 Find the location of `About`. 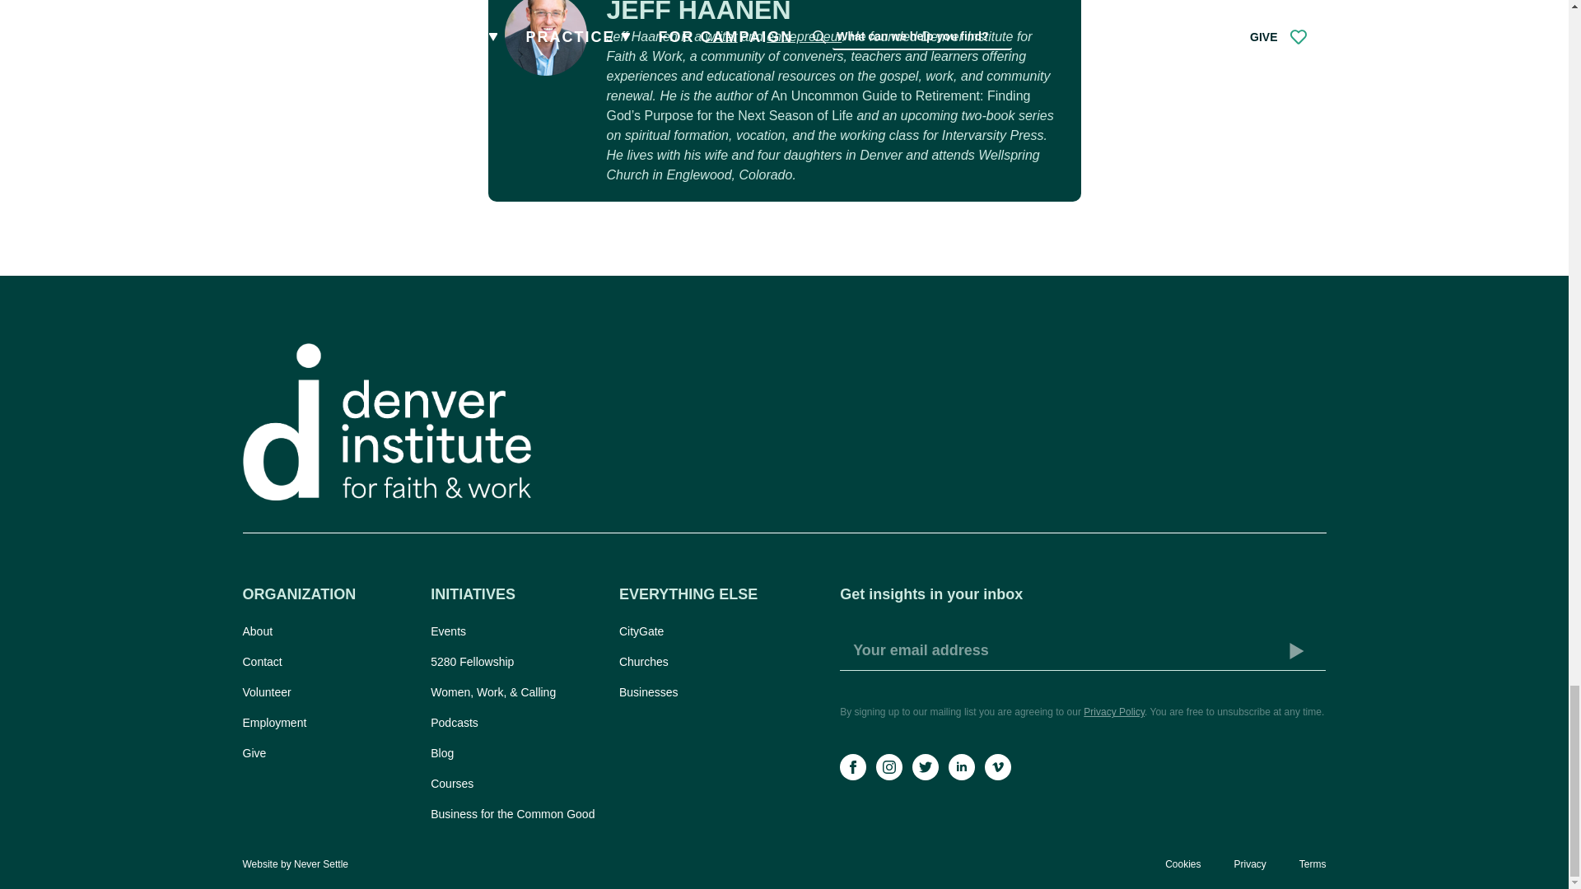

About is located at coordinates (328, 631).